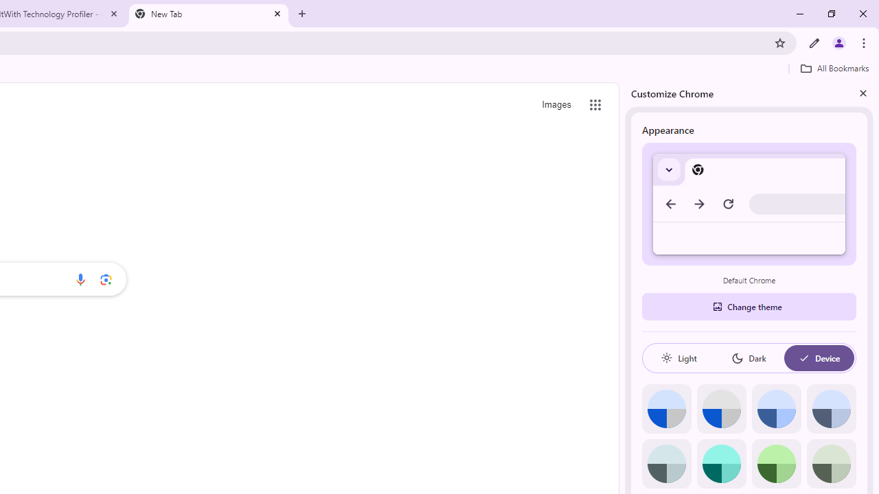  What do you see at coordinates (721, 409) in the screenshot?
I see `Grey default color` at bounding box center [721, 409].